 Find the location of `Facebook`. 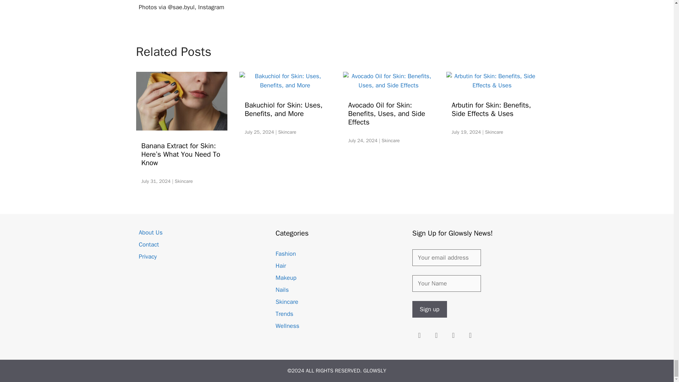

Facebook is located at coordinates (436, 335).